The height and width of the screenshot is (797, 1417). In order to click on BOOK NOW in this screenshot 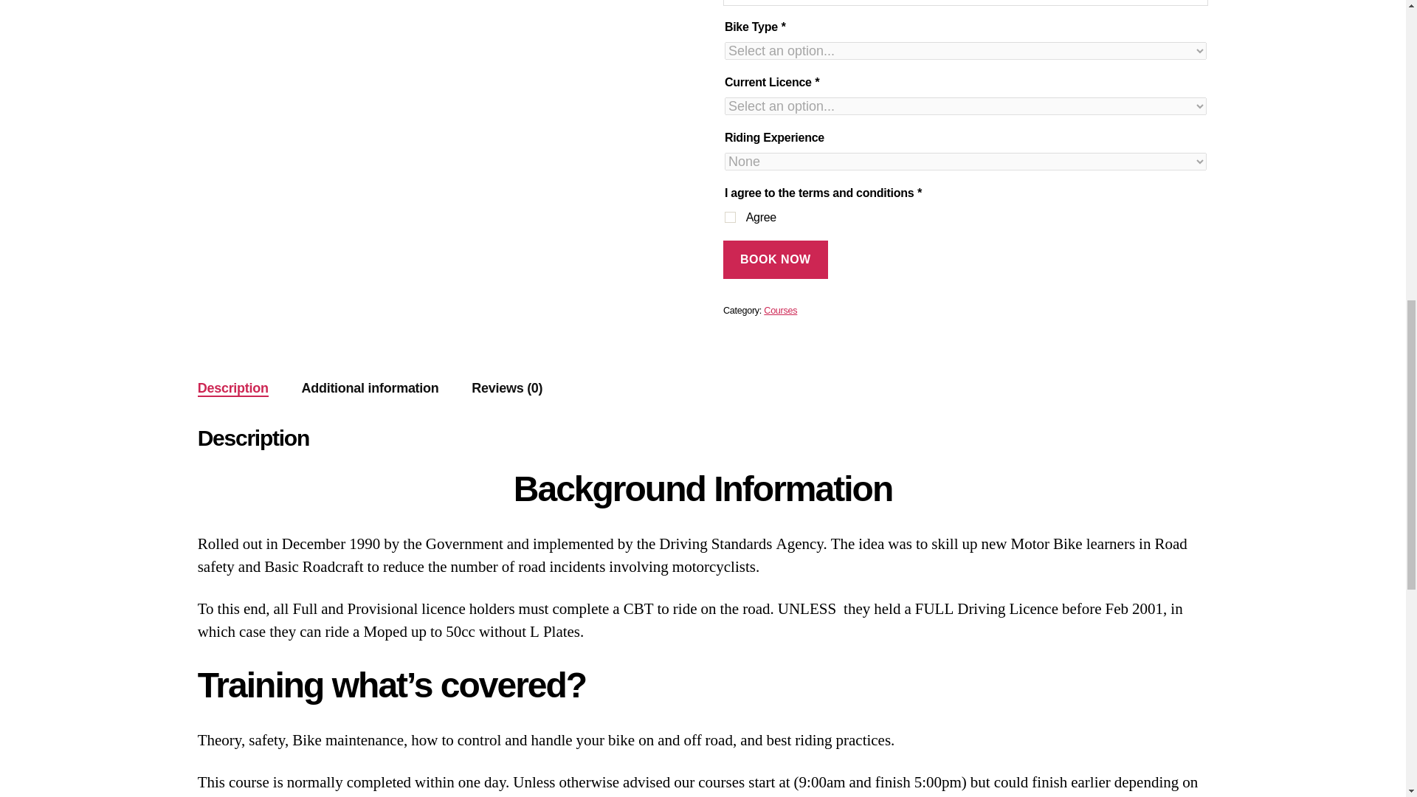, I will do `click(775, 259)`.